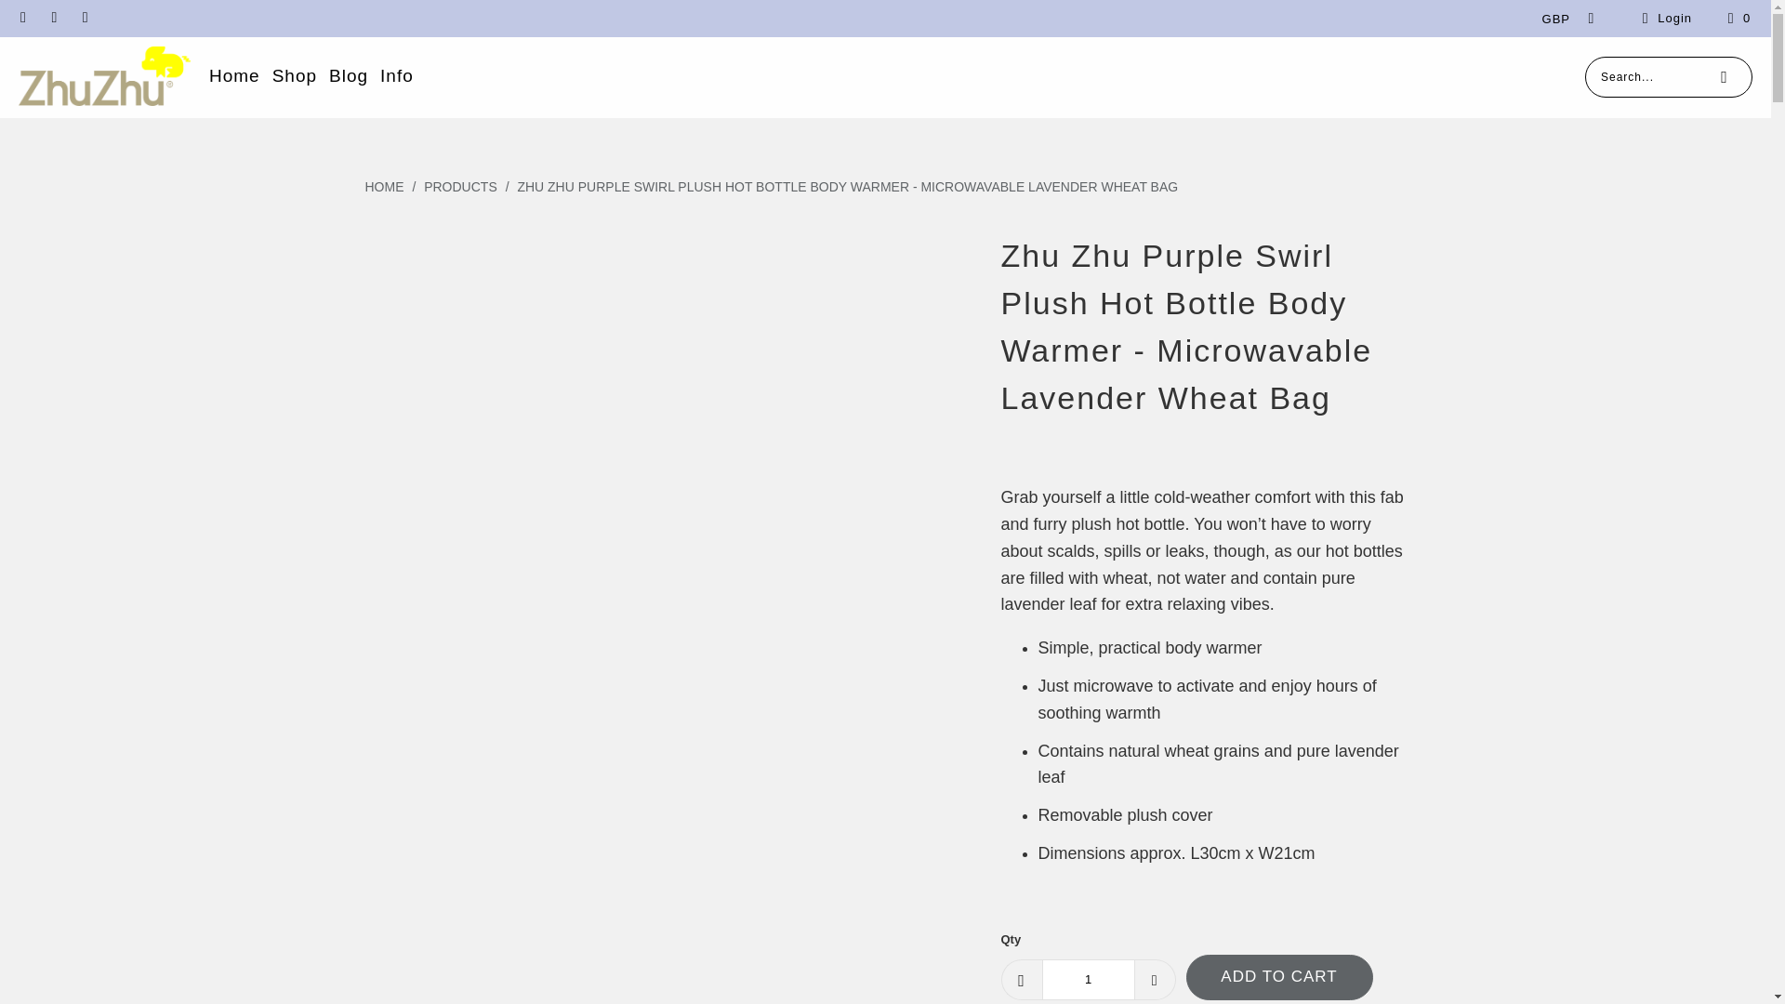 The height and width of the screenshot is (1004, 1785). What do you see at coordinates (52, 18) in the screenshot?
I see `Zhu Zhu on Facebook` at bounding box center [52, 18].